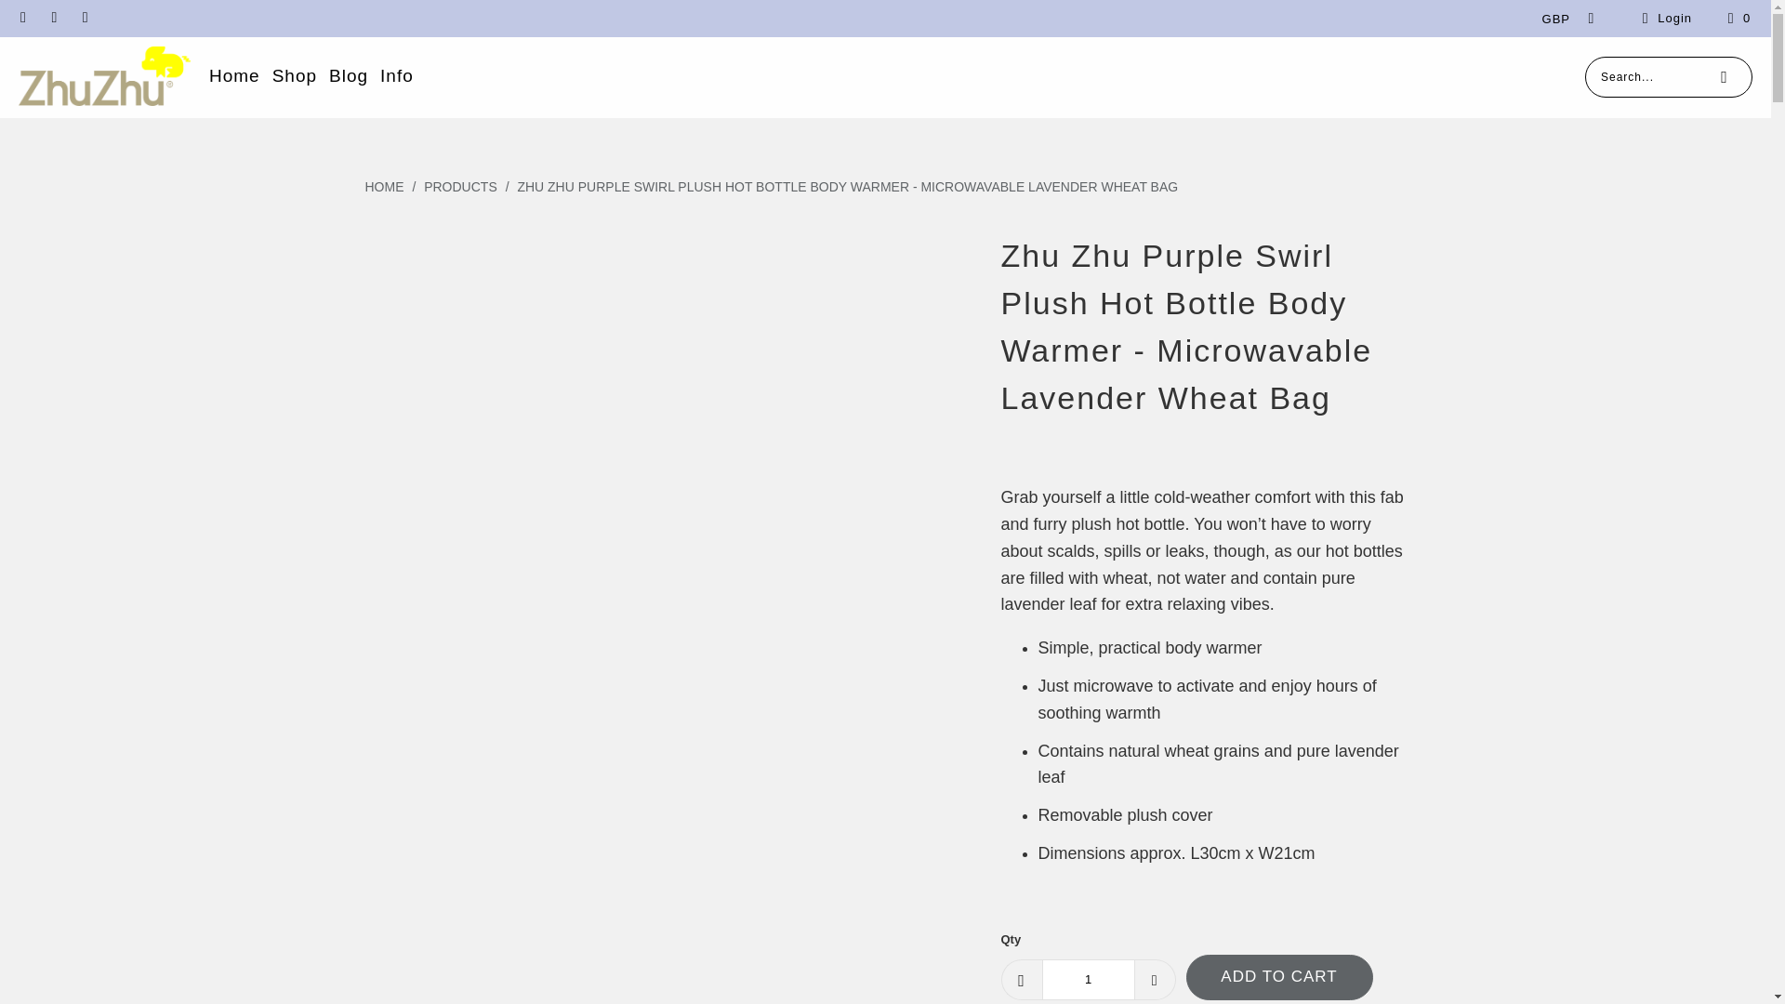 The height and width of the screenshot is (1004, 1785). What do you see at coordinates (52, 18) in the screenshot?
I see `Zhu Zhu on Facebook` at bounding box center [52, 18].